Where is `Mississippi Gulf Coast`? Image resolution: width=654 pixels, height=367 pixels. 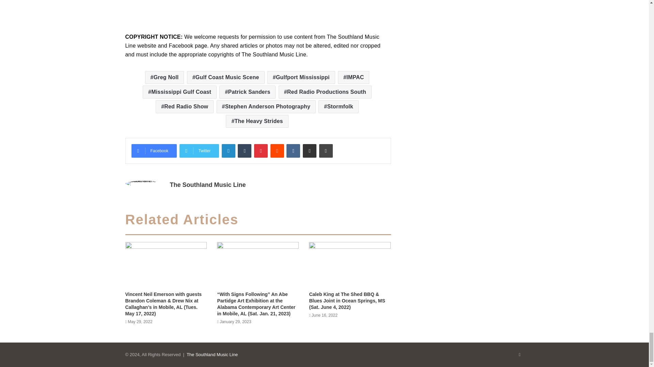 Mississippi Gulf Coast is located at coordinates (179, 92).